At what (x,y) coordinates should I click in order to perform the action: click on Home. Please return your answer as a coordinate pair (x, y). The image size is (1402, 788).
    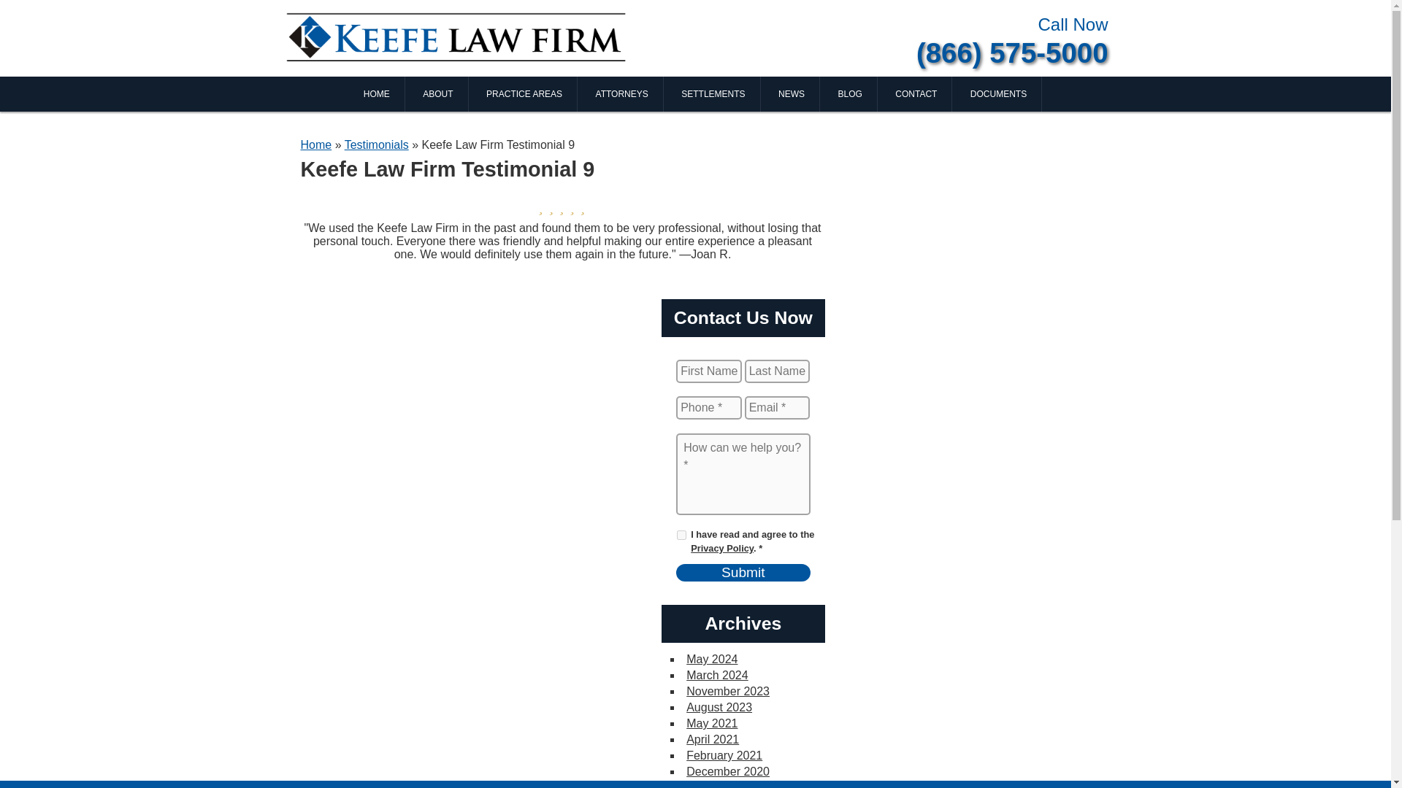
    Looking at the image, I should click on (317, 144).